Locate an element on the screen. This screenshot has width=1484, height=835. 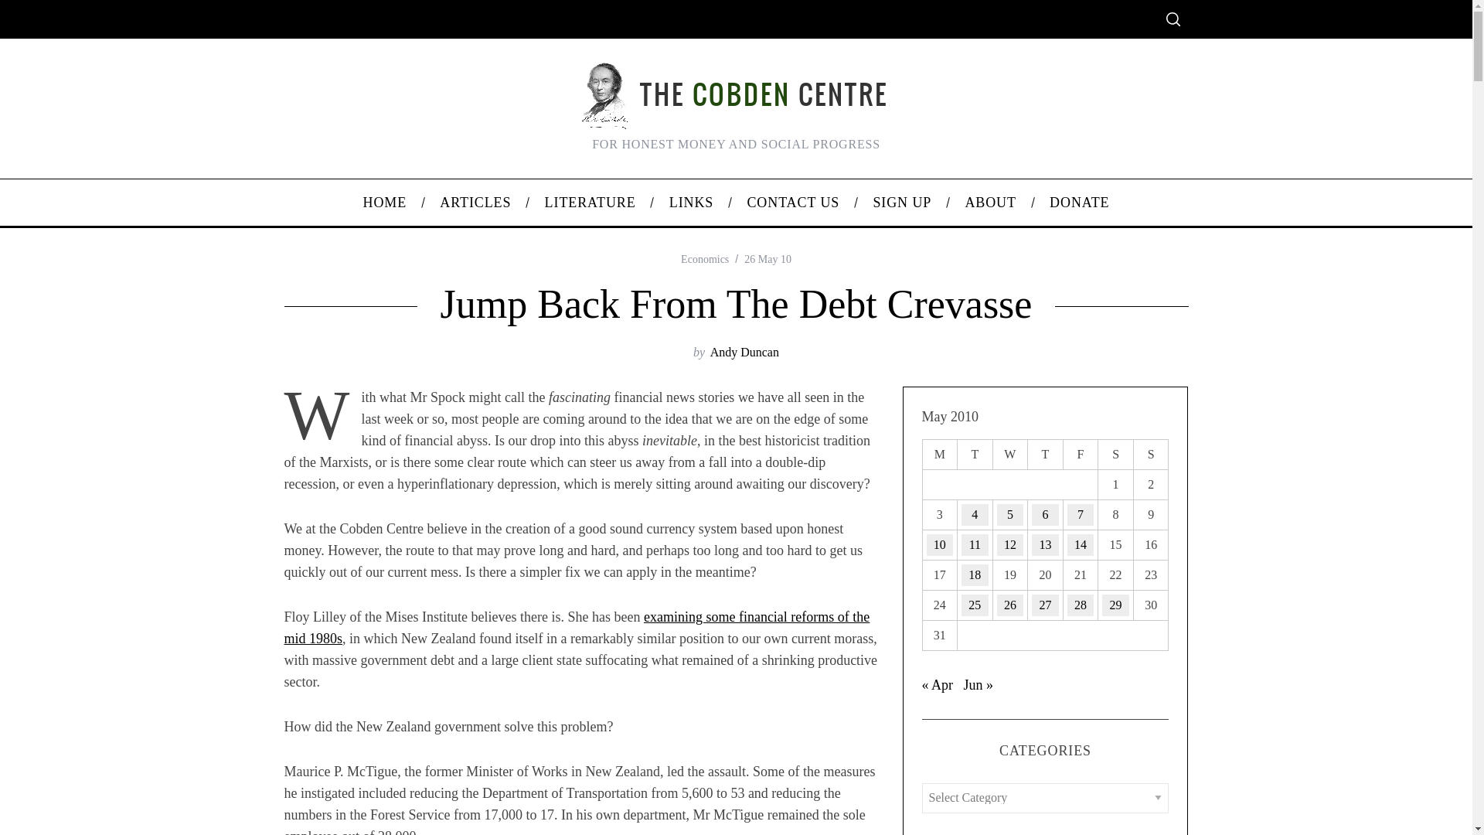
Andy Duncan is located at coordinates (745, 353).